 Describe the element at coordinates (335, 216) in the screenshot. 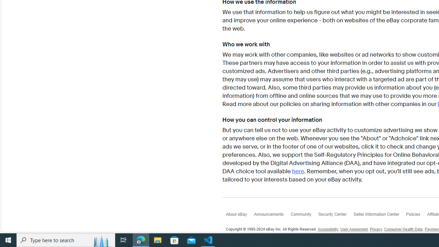

I see `Security Center` at that location.